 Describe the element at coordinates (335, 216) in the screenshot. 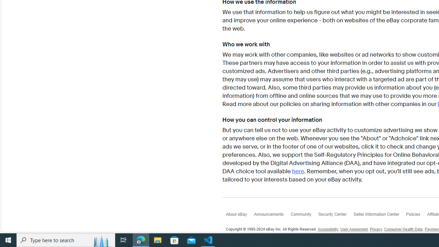

I see `Security Center` at that location.